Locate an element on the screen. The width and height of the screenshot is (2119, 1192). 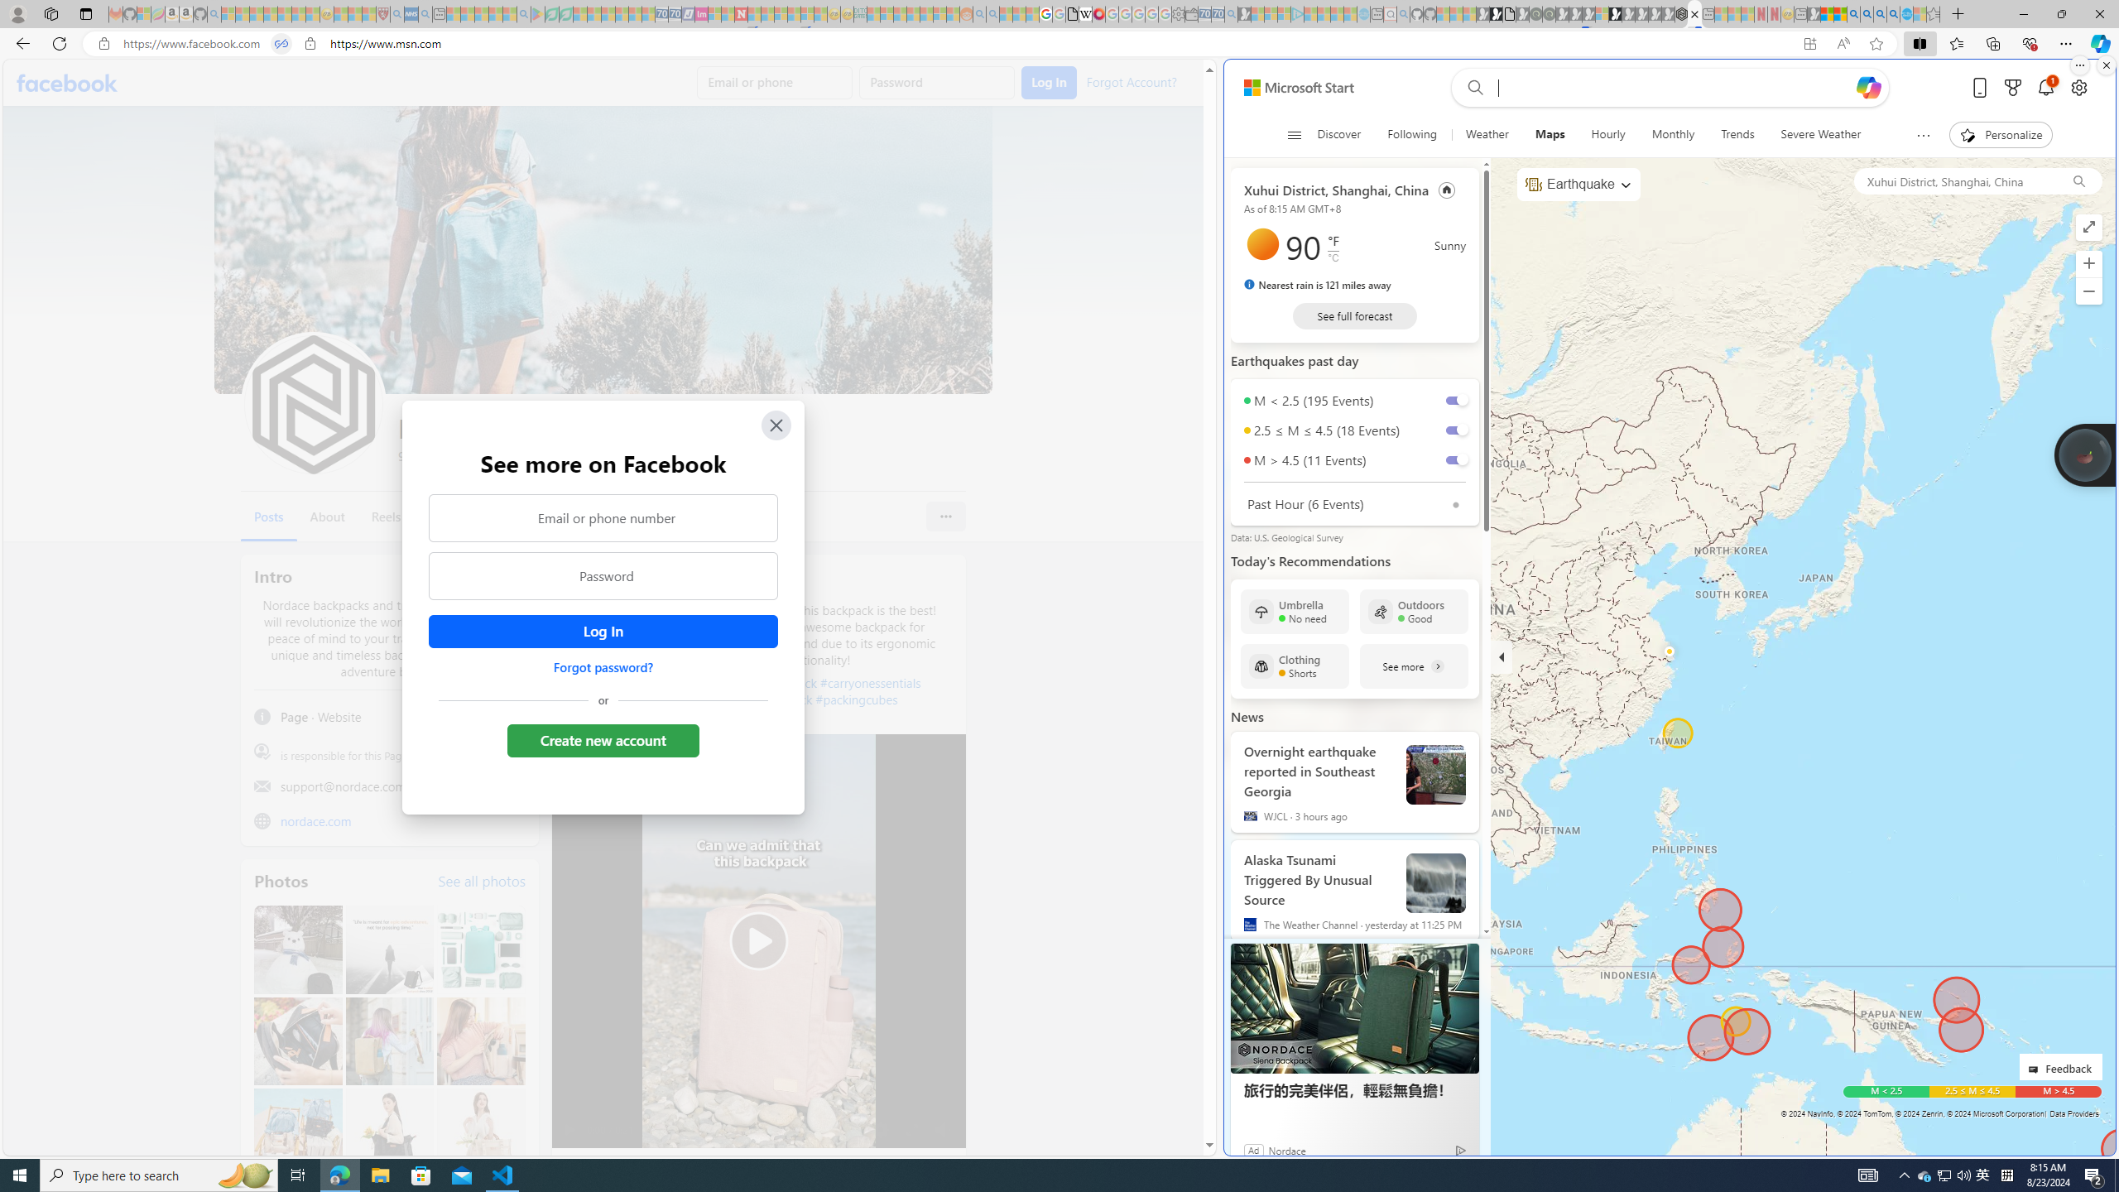
Back is located at coordinates (20, 43).